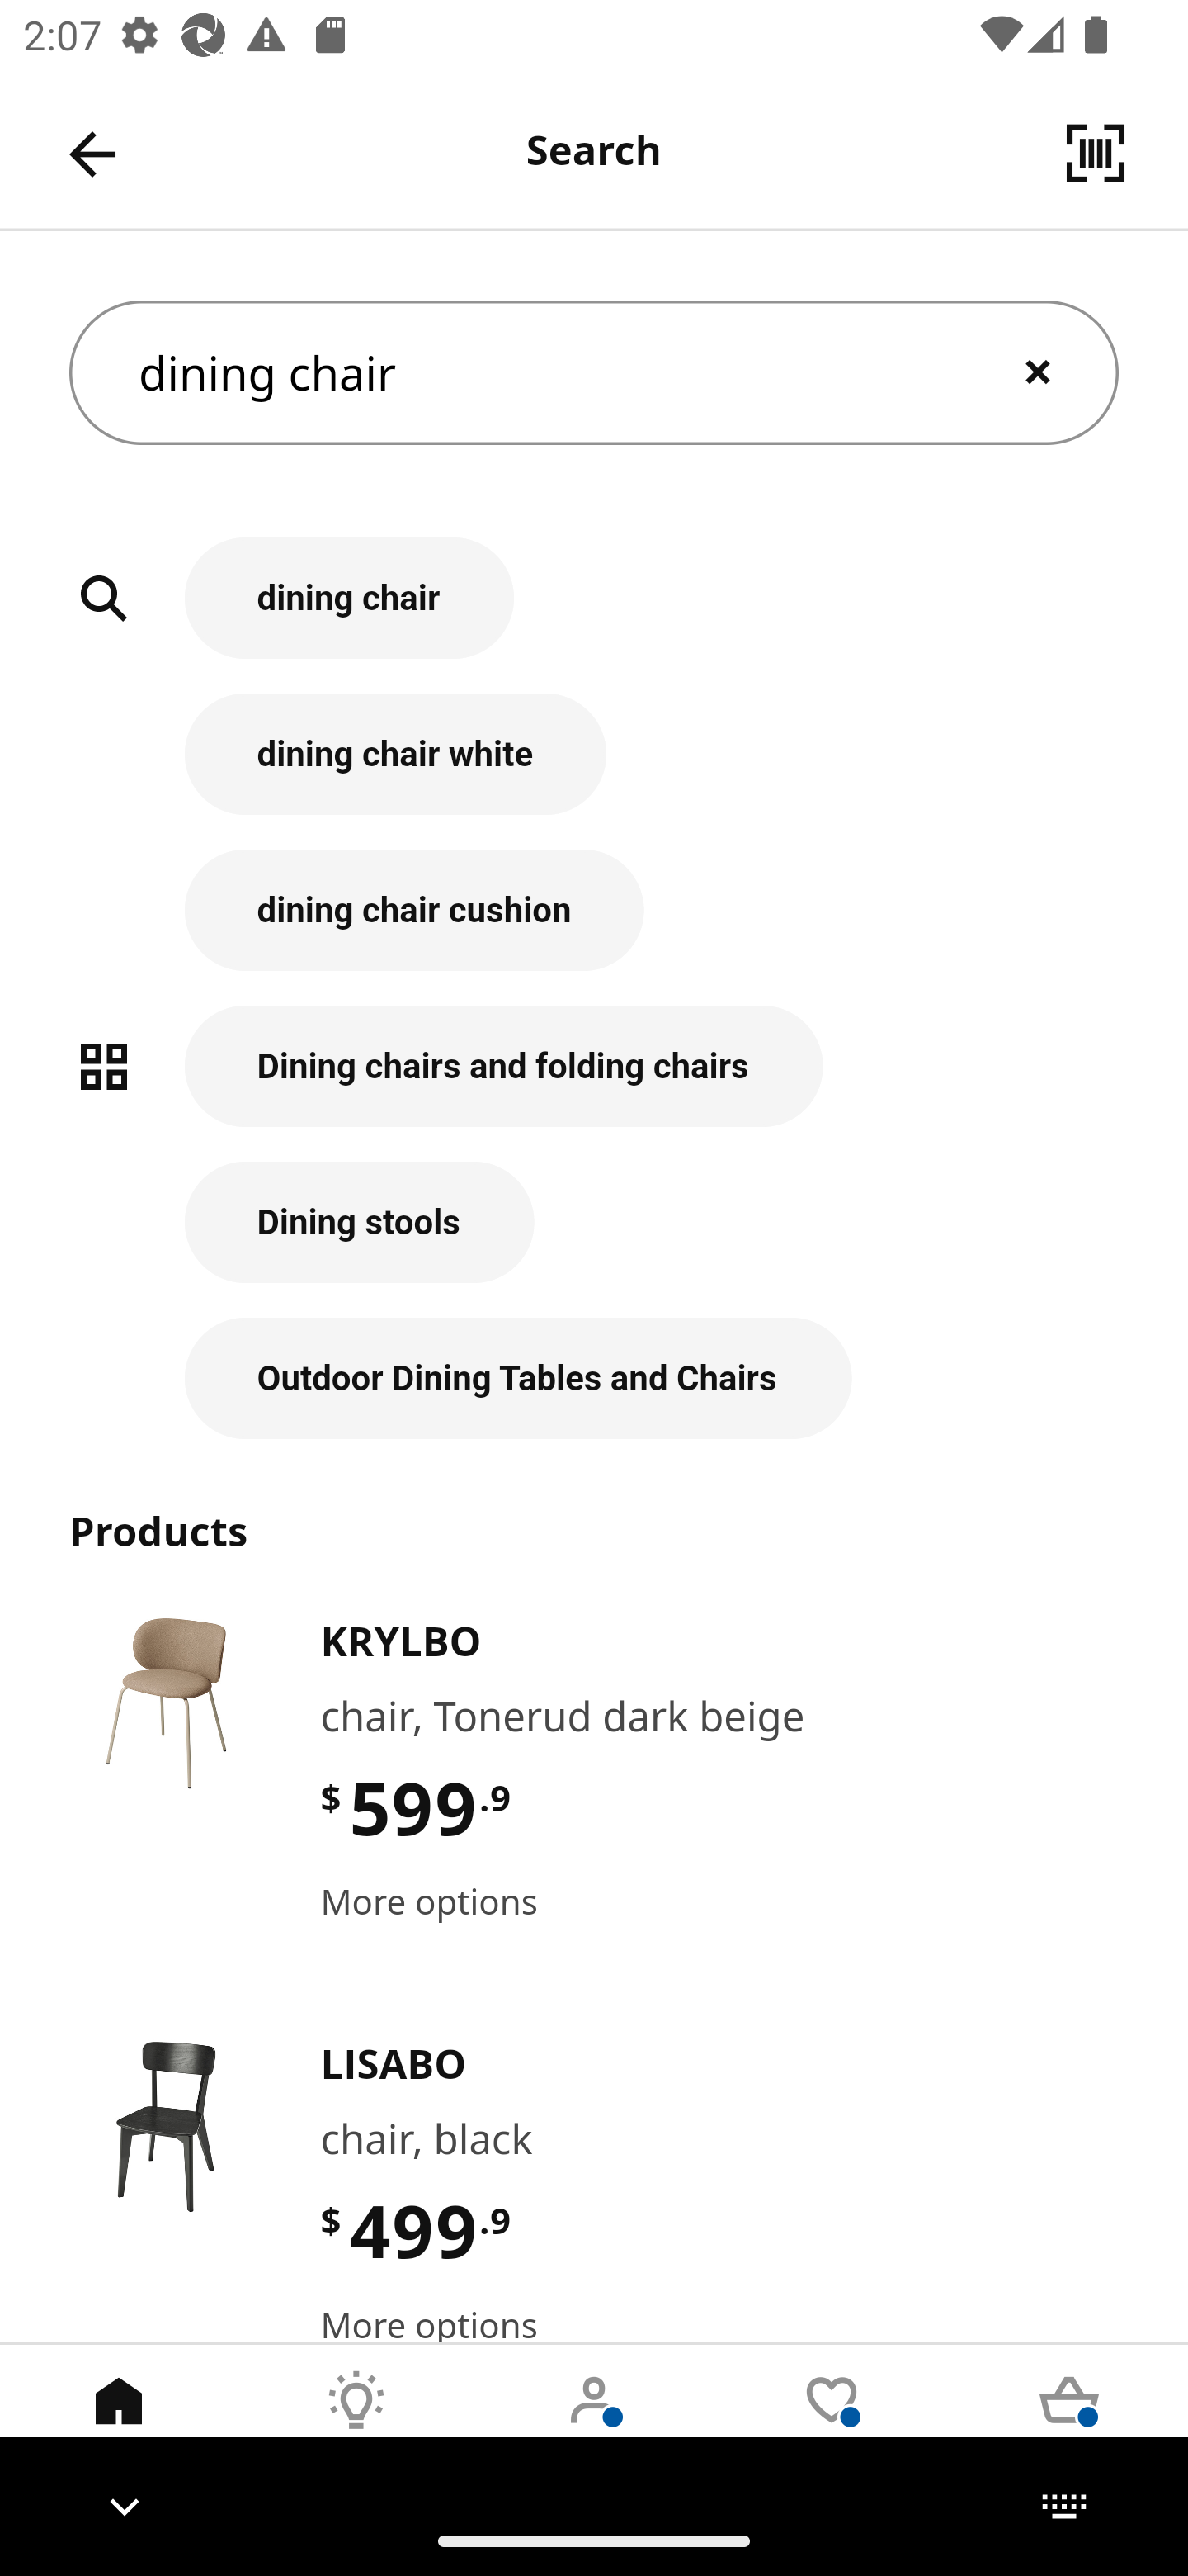  What do you see at coordinates (594, 926) in the screenshot?
I see `dining chair cushion` at bounding box center [594, 926].